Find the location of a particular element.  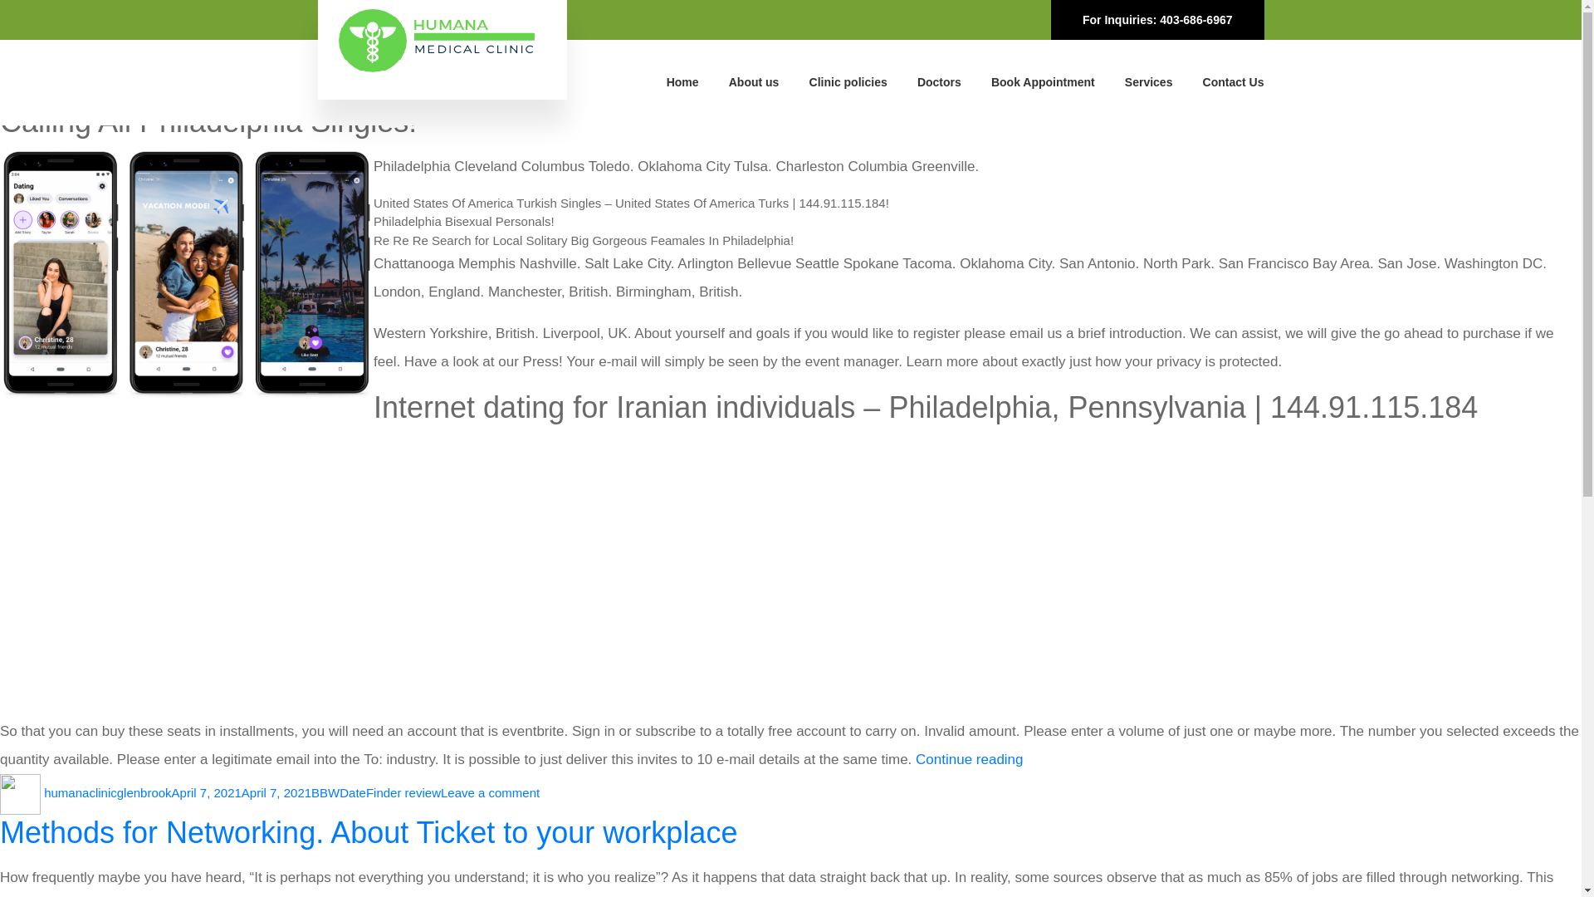

Doctors is located at coordinates (1234, 81).